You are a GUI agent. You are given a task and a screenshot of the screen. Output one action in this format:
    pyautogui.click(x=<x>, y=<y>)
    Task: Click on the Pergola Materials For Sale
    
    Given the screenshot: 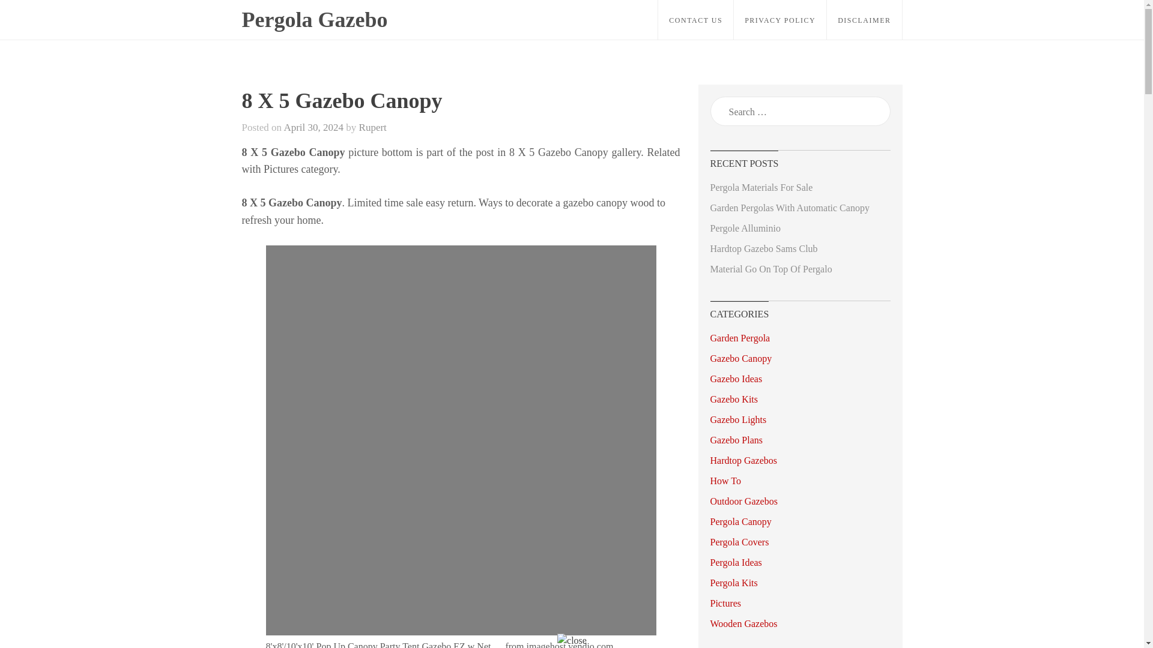 What is the action you would take?
    pyautogui.click(x=761, y=187)
    